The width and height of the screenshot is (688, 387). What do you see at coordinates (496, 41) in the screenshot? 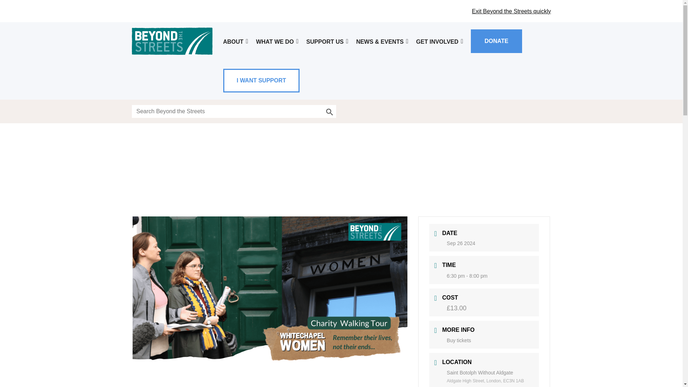
I see `DONATE` at bounding box center [496, 41].